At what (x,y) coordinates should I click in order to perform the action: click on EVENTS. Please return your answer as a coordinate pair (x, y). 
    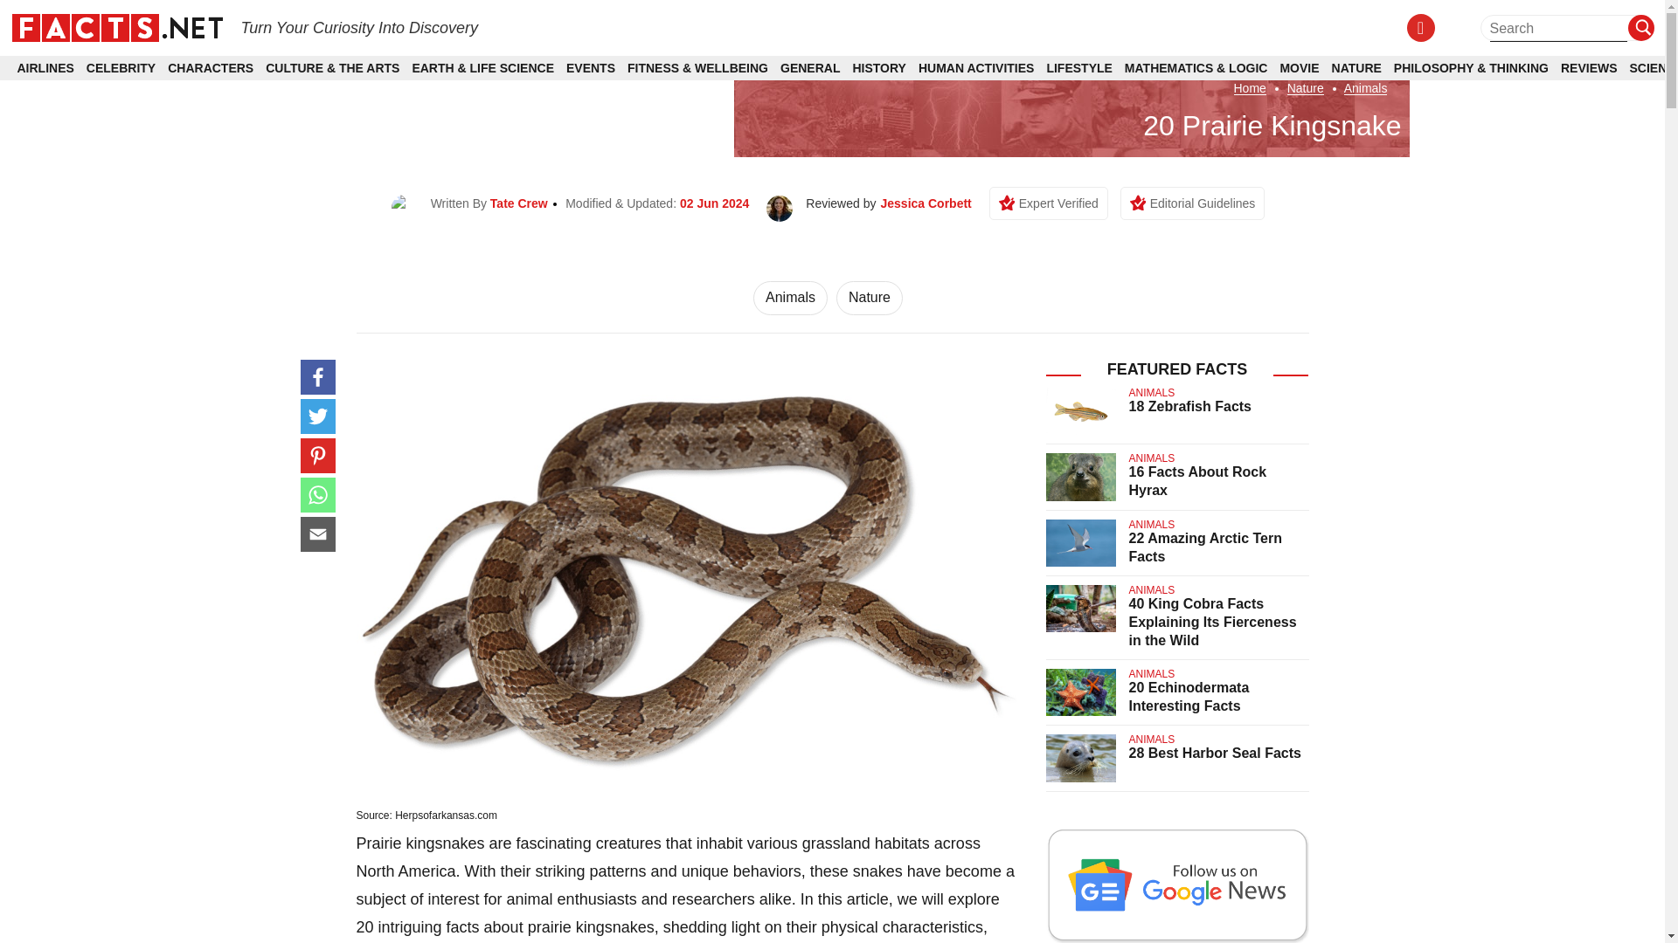
    Looking at the image, I should click on (591, 68).